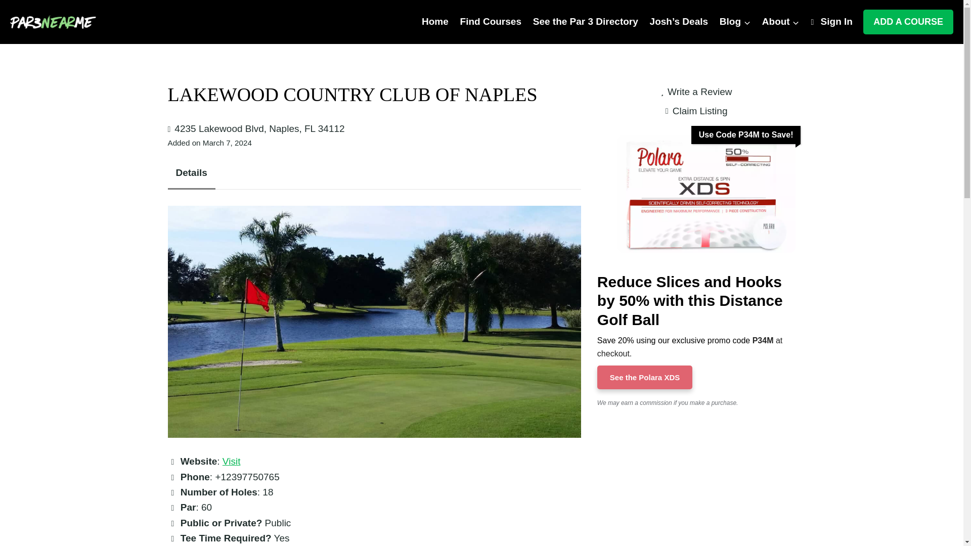 The width and height of the screenshot is (971, 546). Describe the element at coordinates (735, 22) in the screenshot. I see `Blog` at that location.